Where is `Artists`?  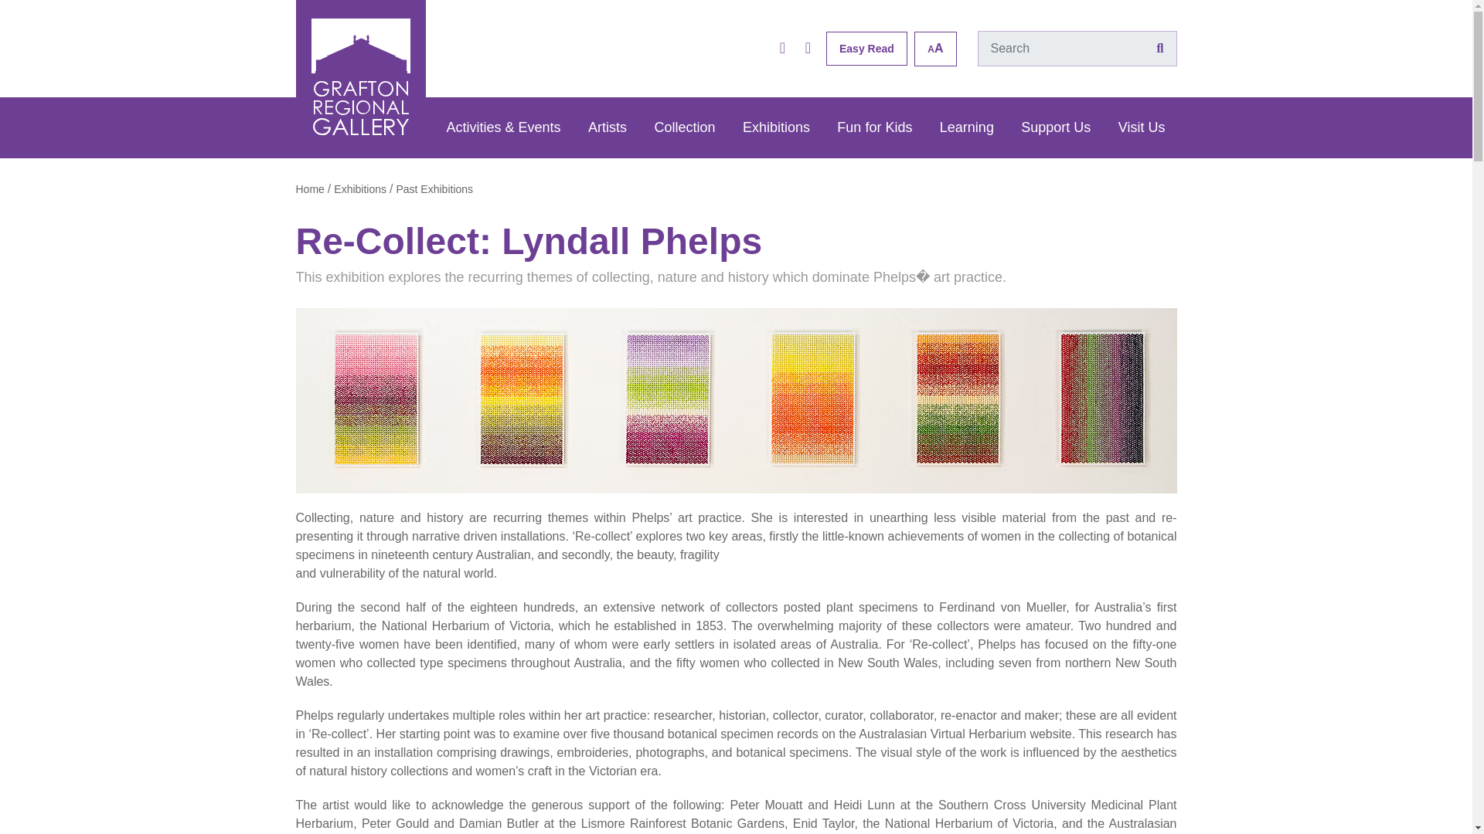 Artists is located at coordinates (608, 128).